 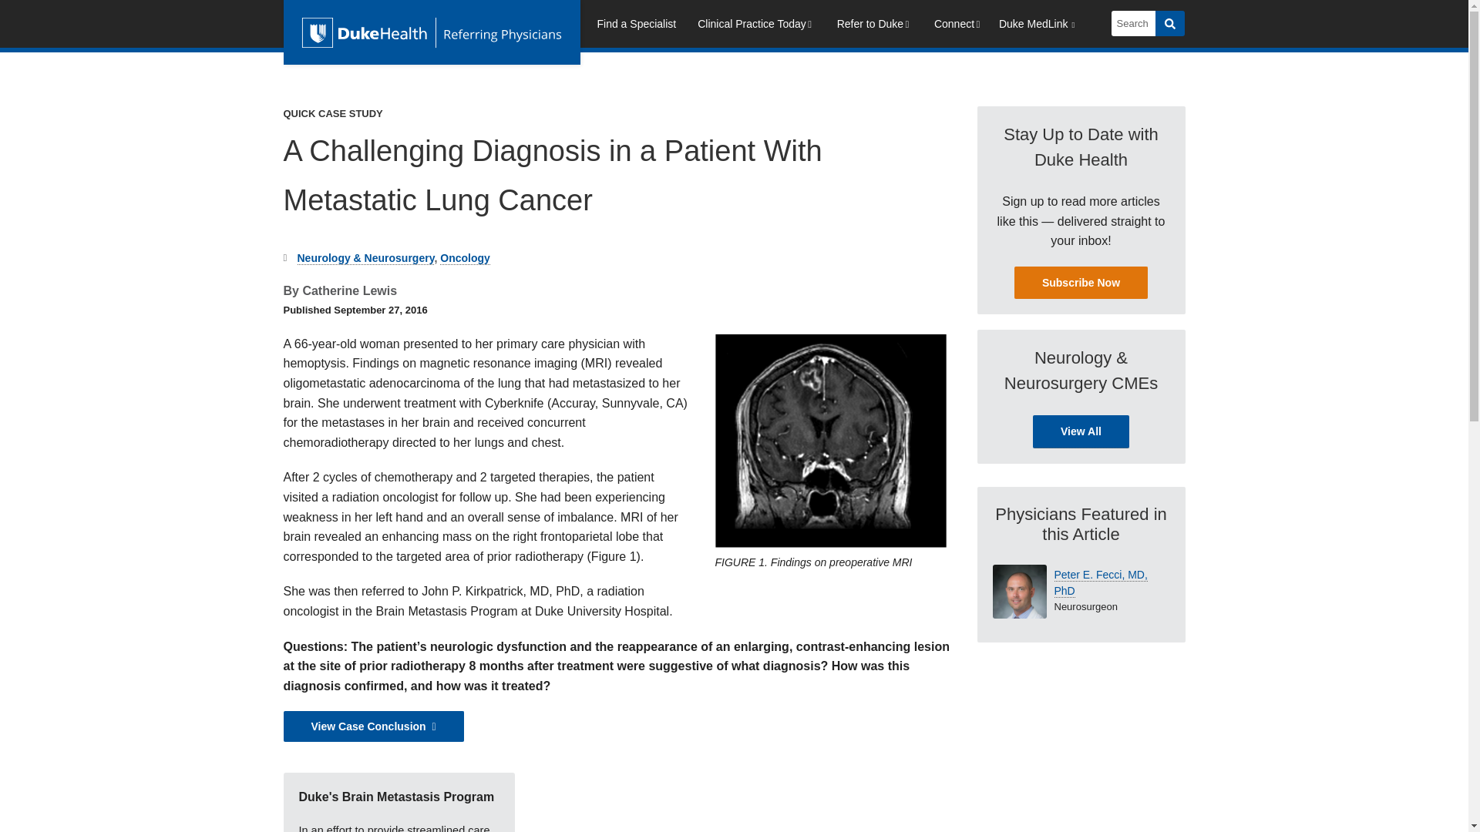 What do you see at coordinates (432, 32) in the screenshot?
I see `Duke Health Referring Physicians` at bounding box center [432, 32].